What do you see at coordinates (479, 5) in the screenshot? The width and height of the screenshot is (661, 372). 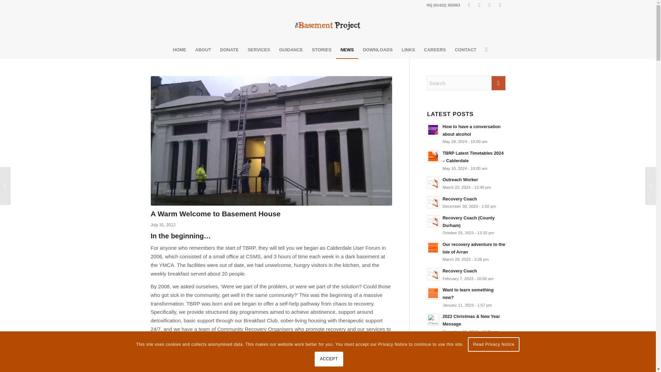 I see `X` at bounding box center [479, 5].